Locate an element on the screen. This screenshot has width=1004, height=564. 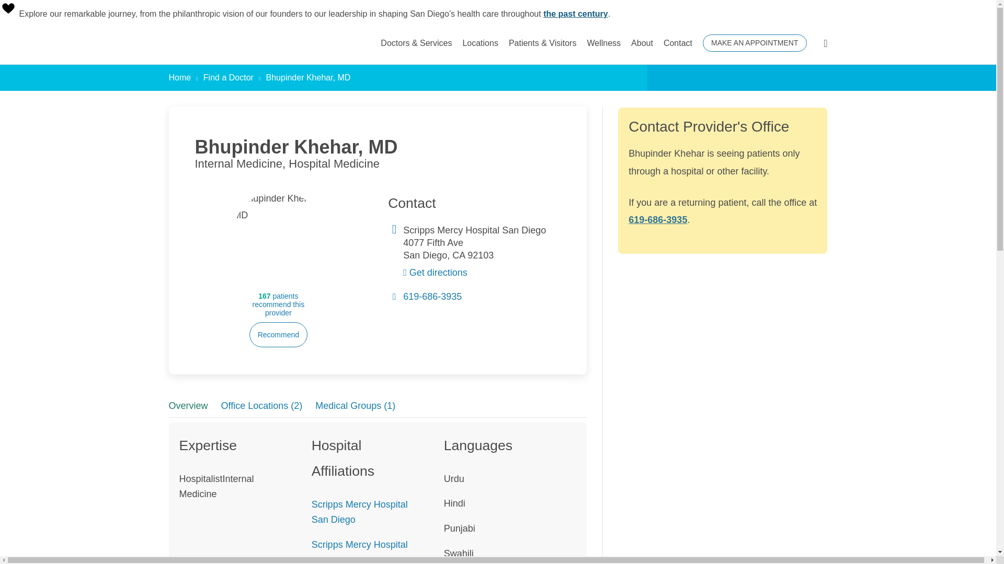
Locations is located at coordinates (480, 43).